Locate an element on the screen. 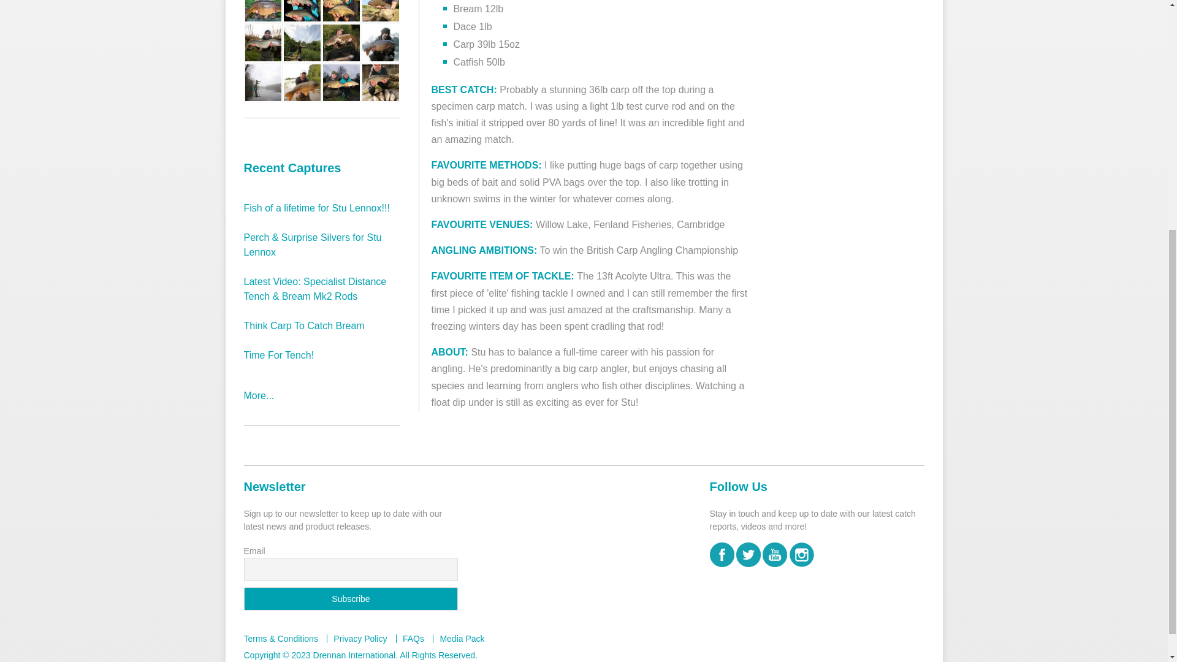 This screenshot has width=1177, height=662. Stu Lennox is located at coordinates (341, 4).